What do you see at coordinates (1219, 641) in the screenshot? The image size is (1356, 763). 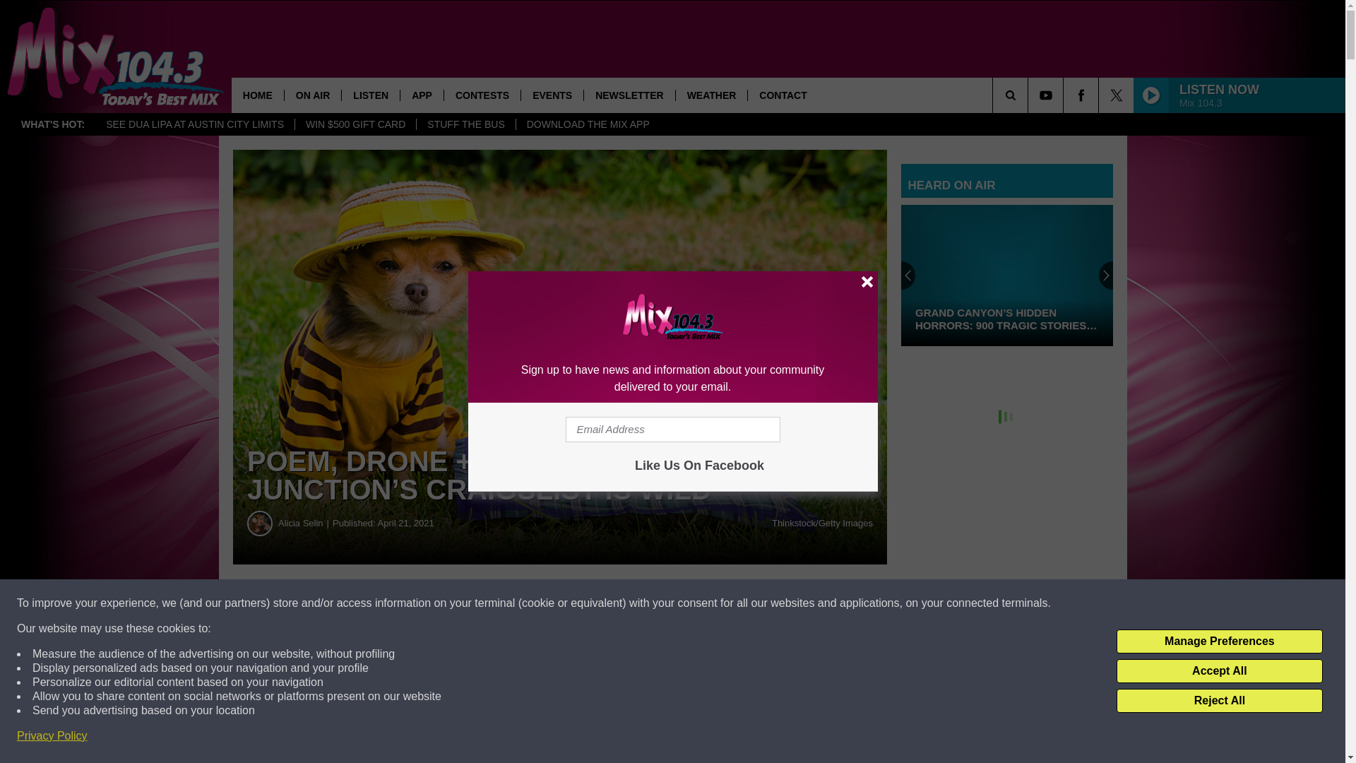 I see `Manage Preferences` at bounding box center [1219, 641].